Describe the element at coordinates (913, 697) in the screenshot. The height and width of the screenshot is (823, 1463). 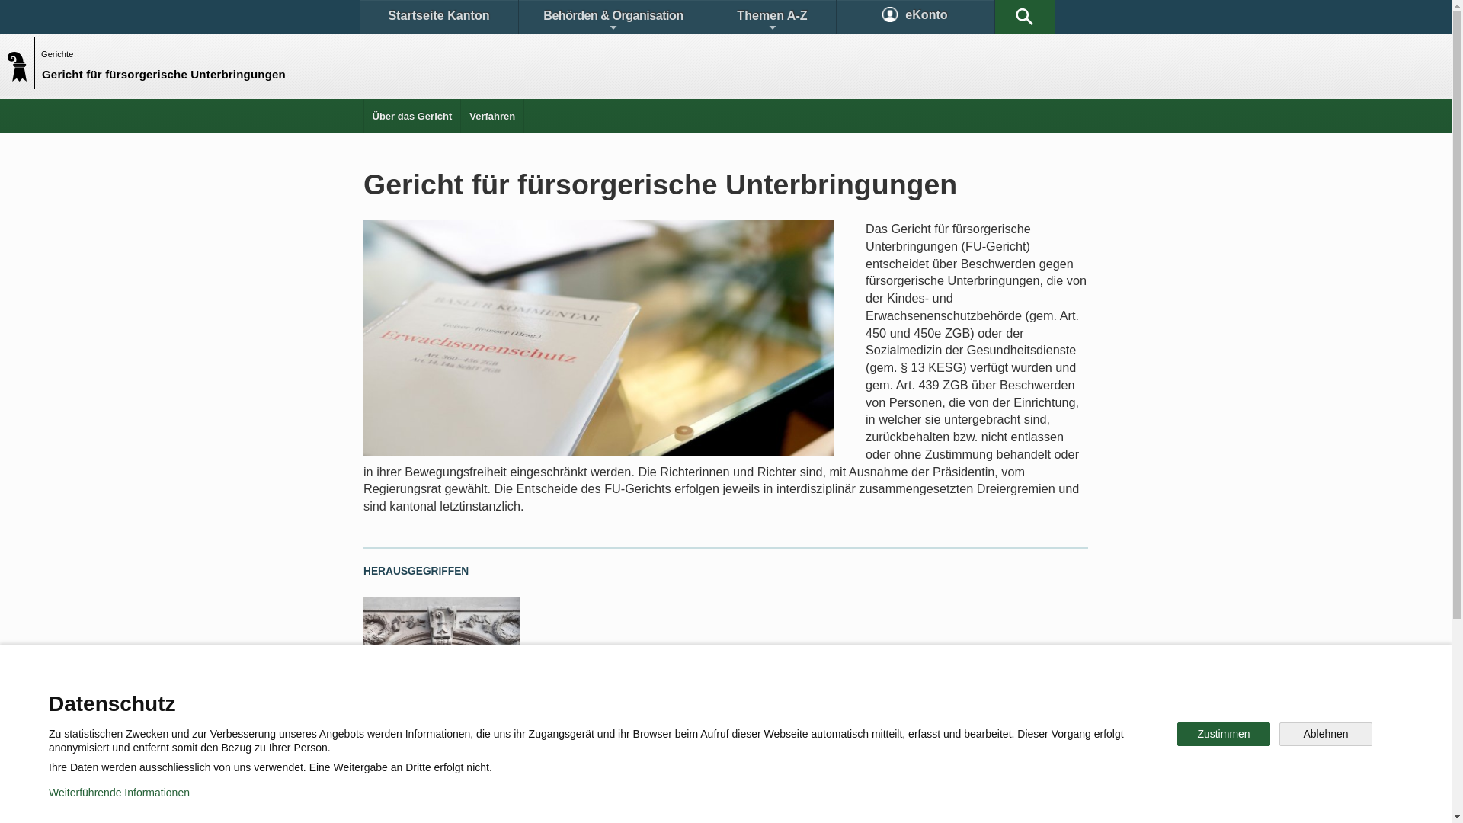
I see `Bild & Multimedia` at that location.